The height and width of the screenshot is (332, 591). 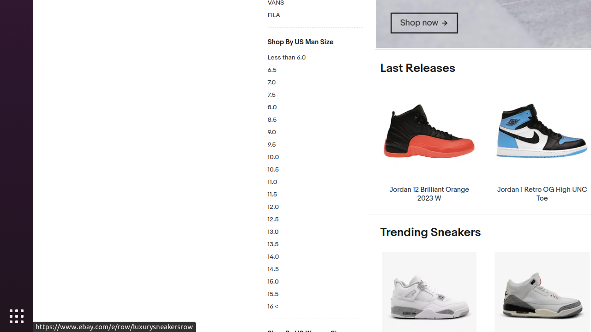 What do you see at coordinates (315, 244) in the screenshot?
I see `13.5` at bounding box center [315, 244].